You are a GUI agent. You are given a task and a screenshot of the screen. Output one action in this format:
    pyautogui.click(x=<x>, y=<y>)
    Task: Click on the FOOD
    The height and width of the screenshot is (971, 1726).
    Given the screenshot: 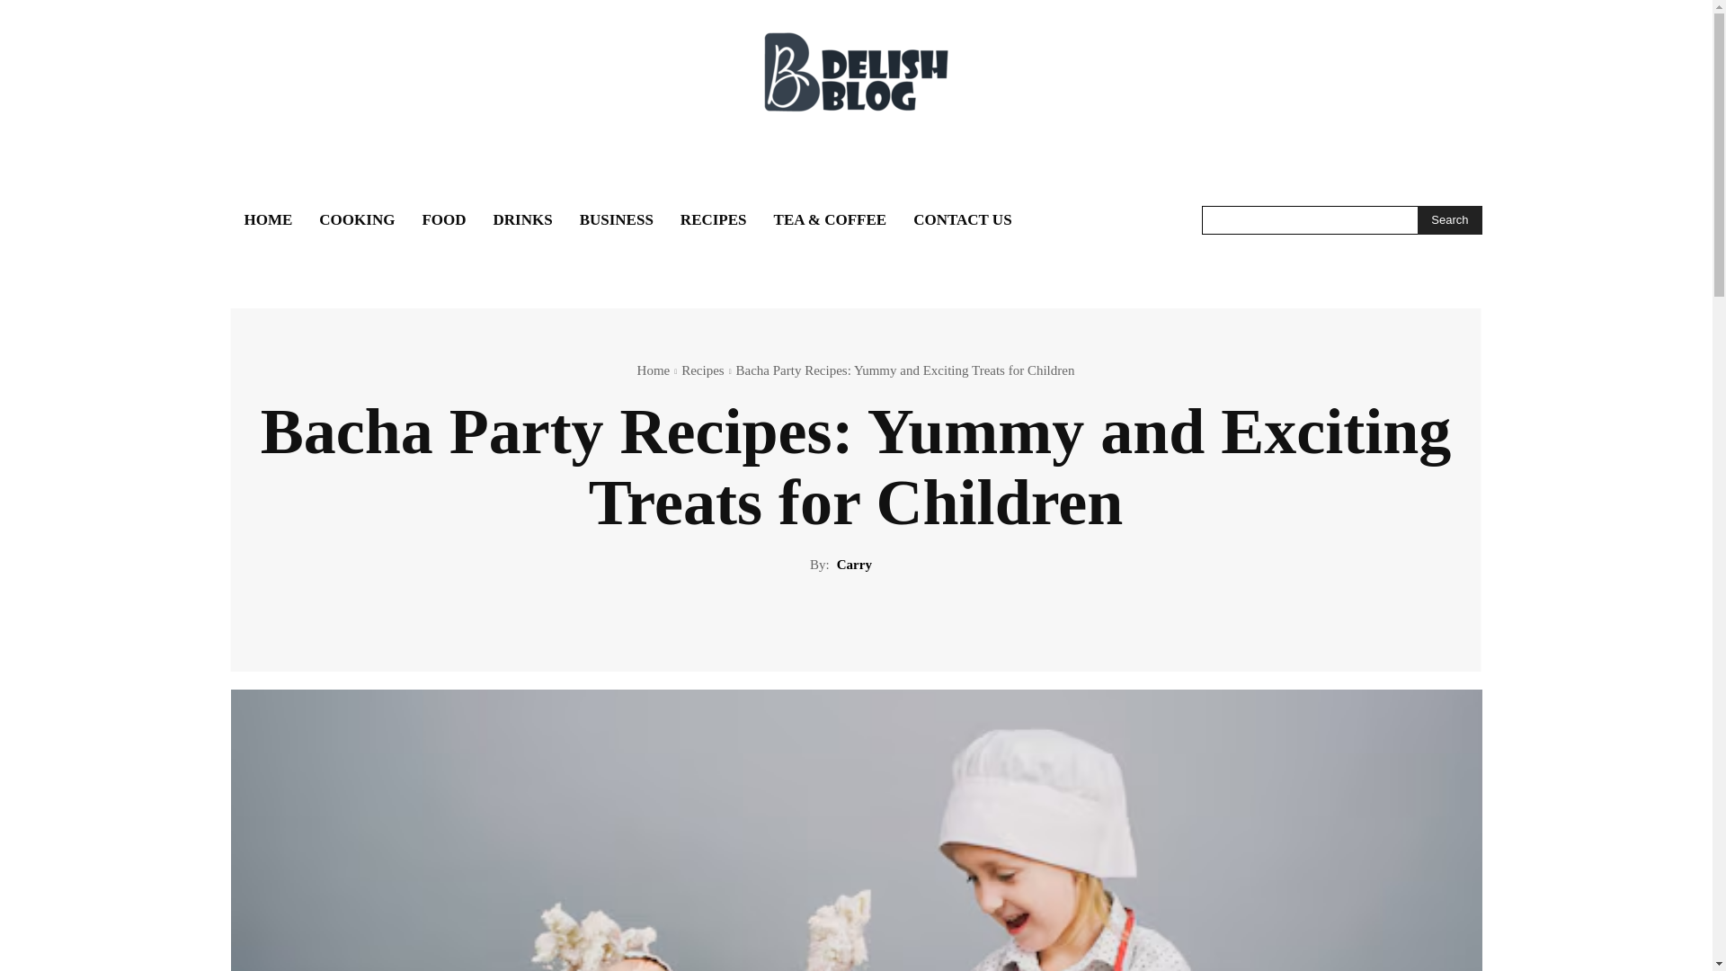 What is the action you would take?
    pyautogui.click(x=443, y=219)
    